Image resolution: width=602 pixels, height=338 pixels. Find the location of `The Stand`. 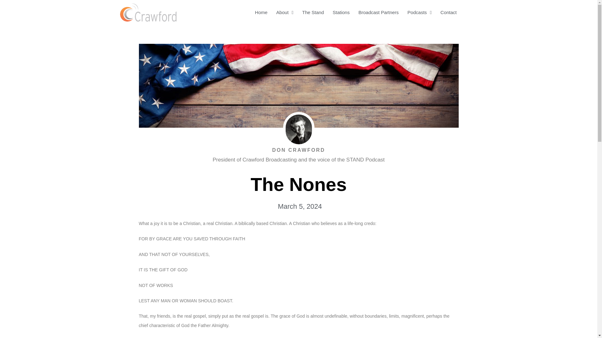

The Stand is located at coordinates (313, 13).